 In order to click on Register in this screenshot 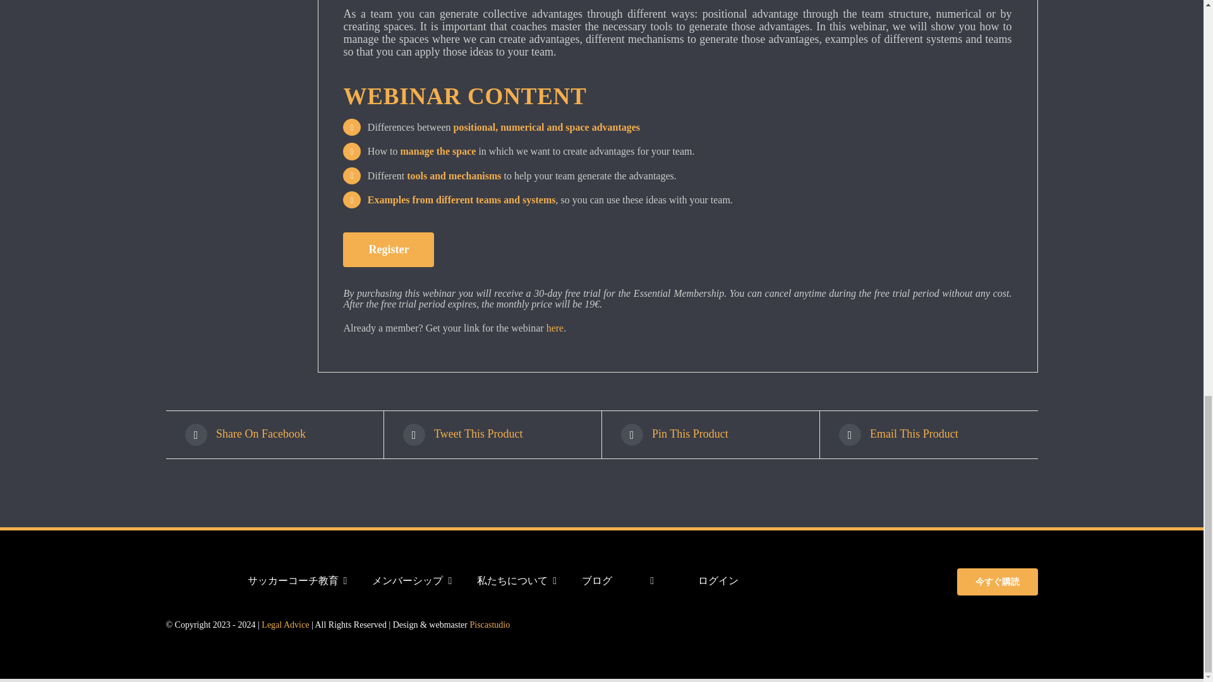, I will do `click(389, 250)`.